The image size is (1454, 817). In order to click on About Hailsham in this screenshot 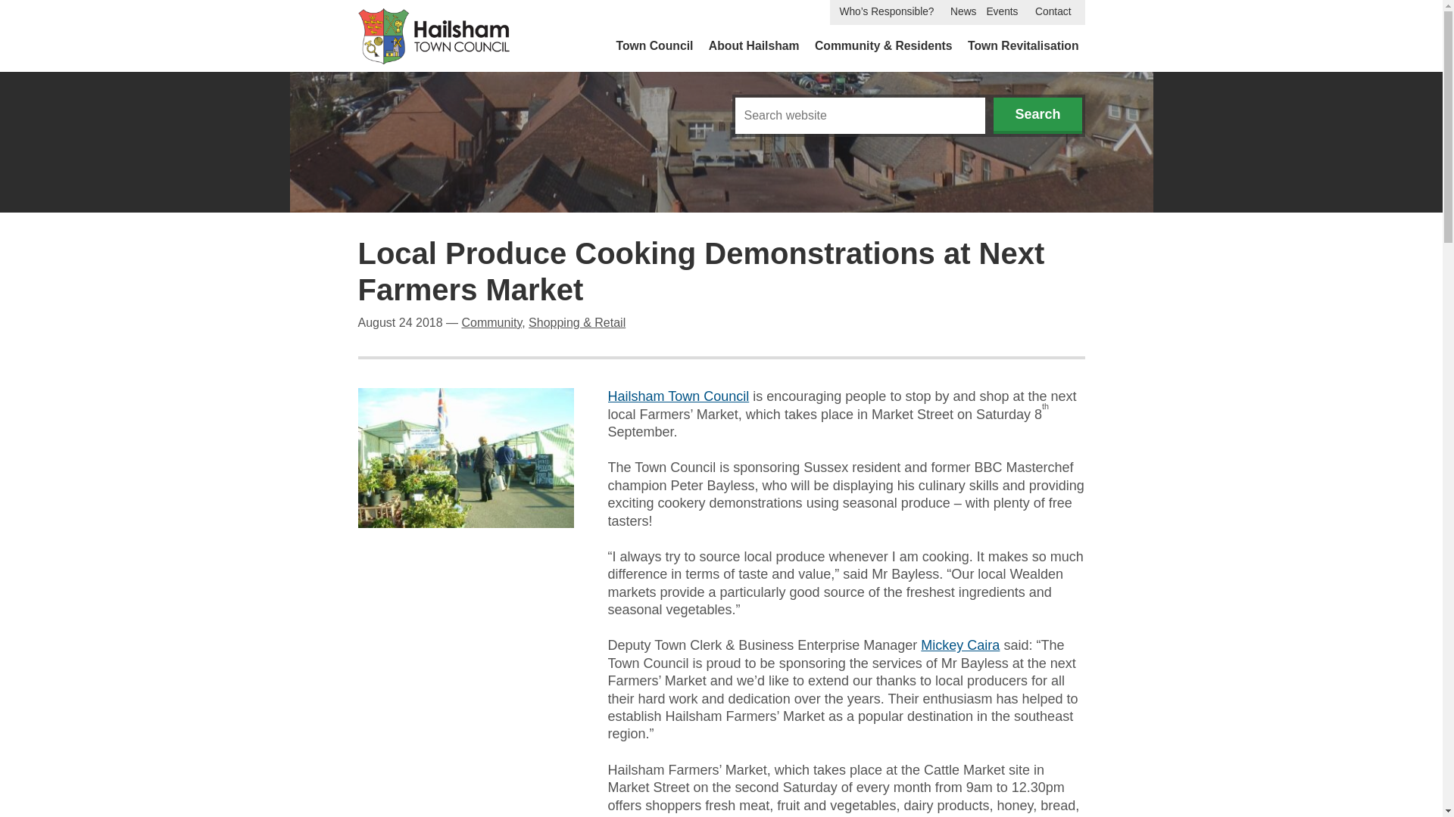, I will do `click(754, 45)`.